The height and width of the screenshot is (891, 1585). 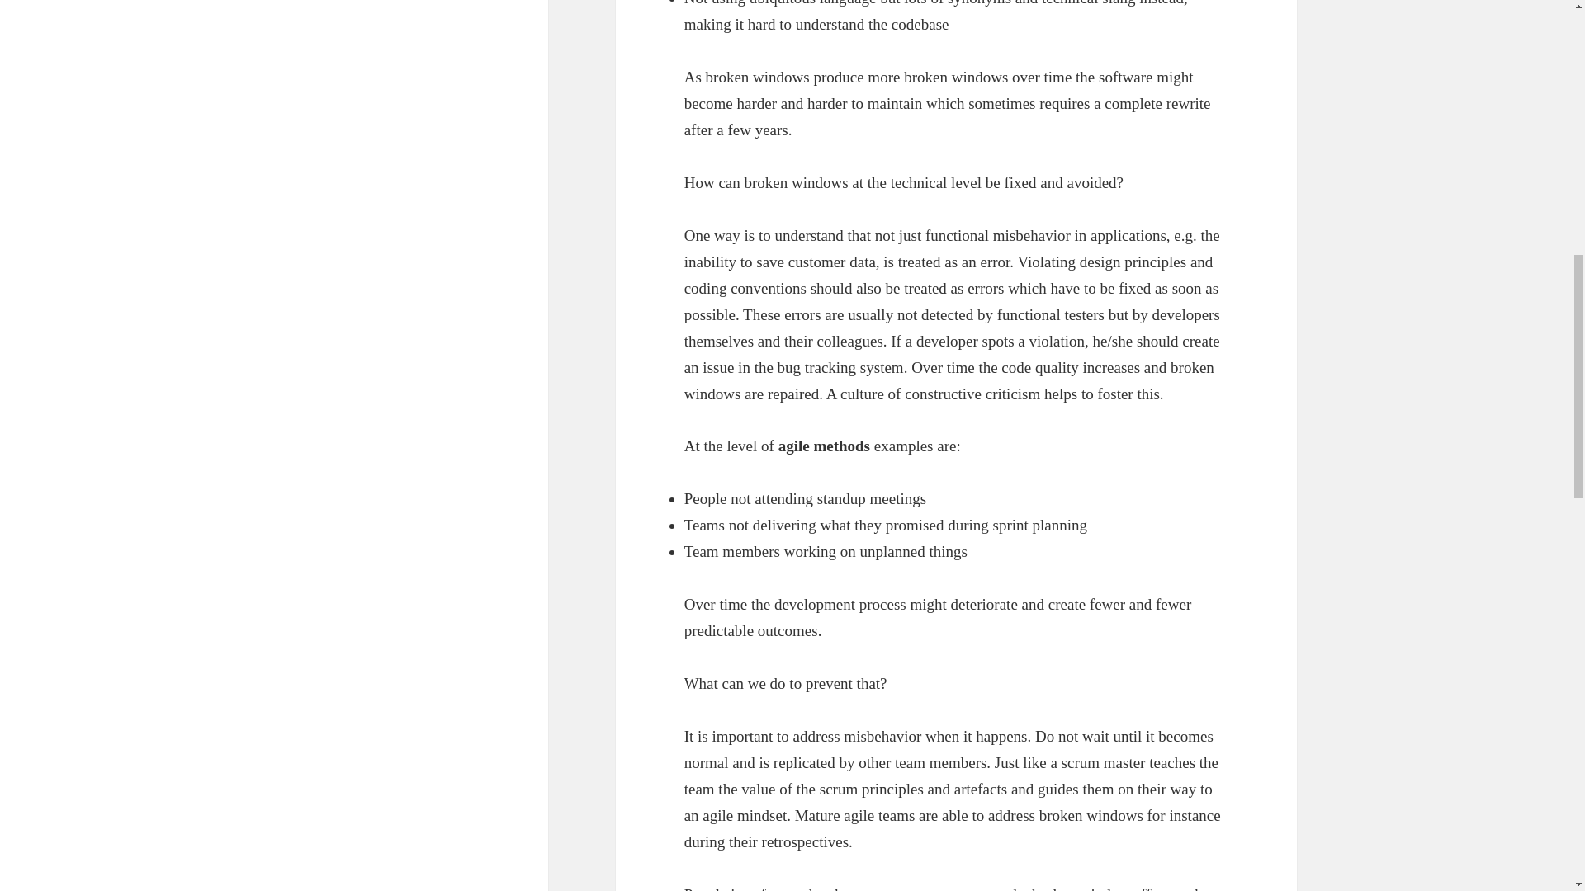 I want to click on CSW, so click(x=457, y=21).